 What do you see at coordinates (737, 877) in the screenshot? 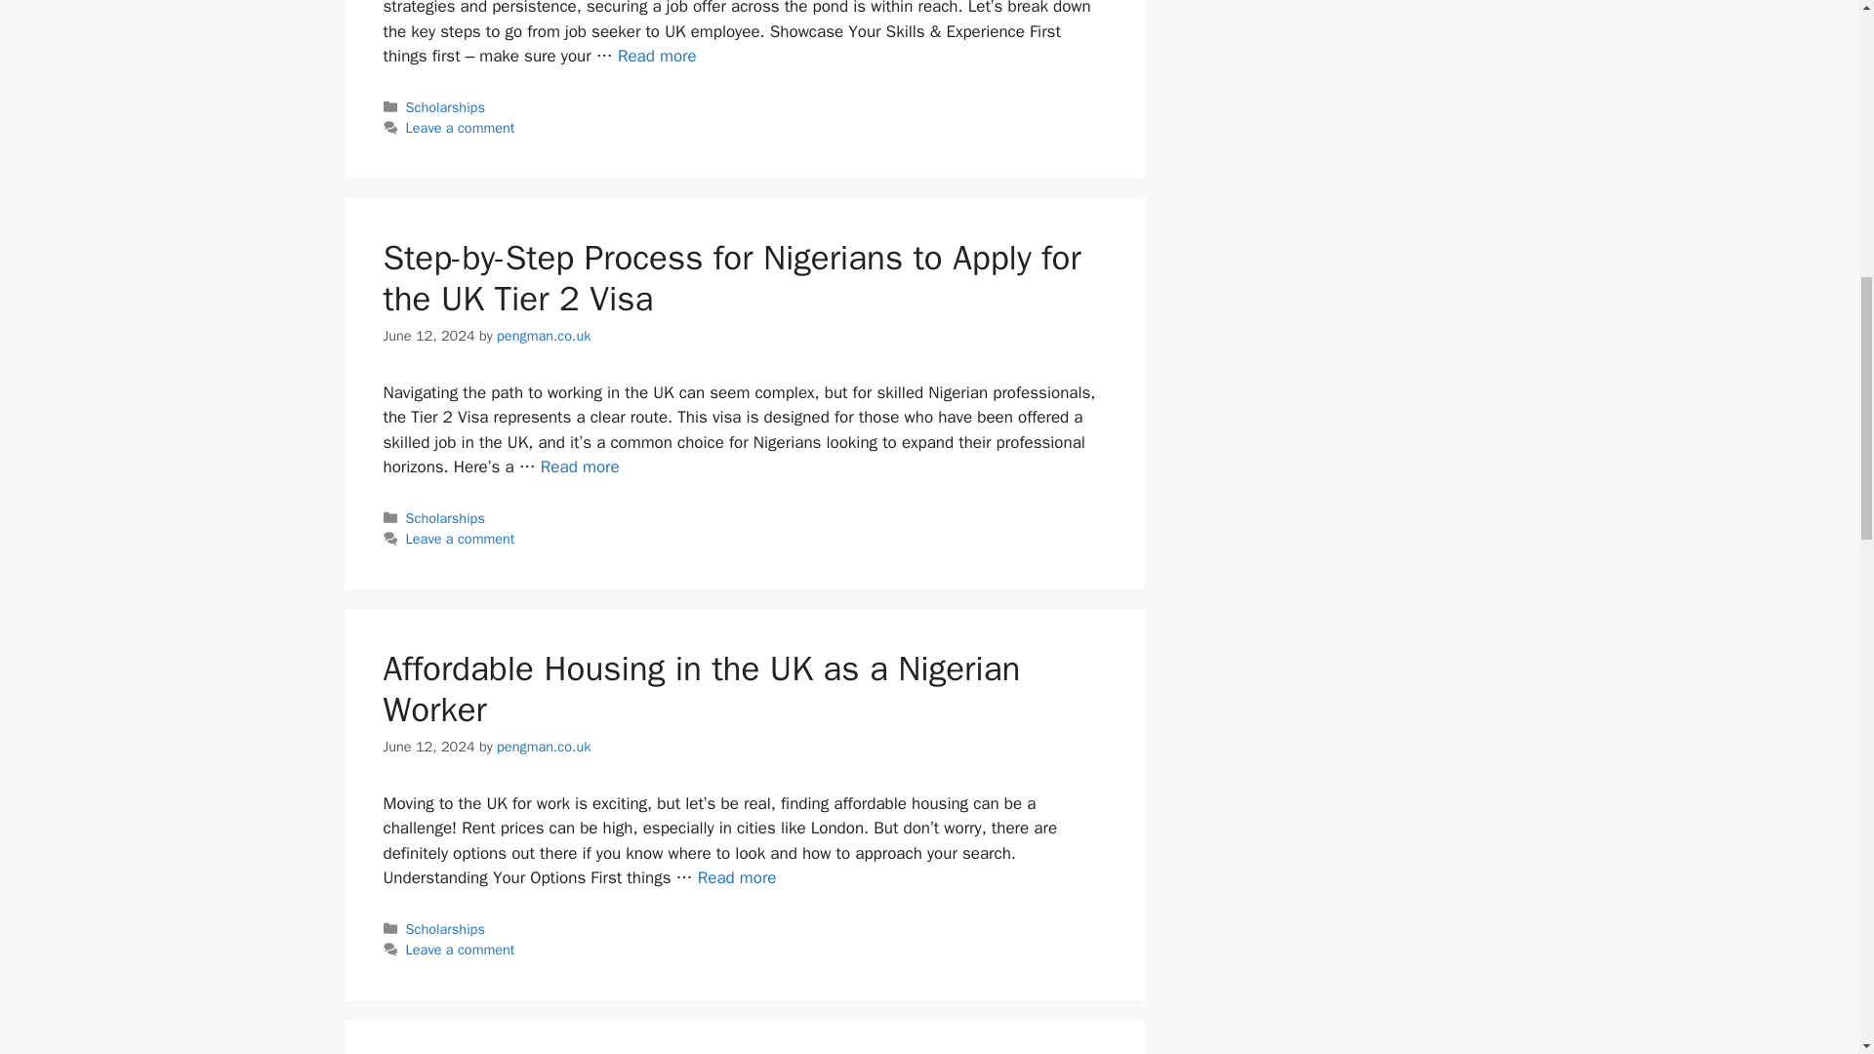
I see `Read more` at bounding box center [737, 877].